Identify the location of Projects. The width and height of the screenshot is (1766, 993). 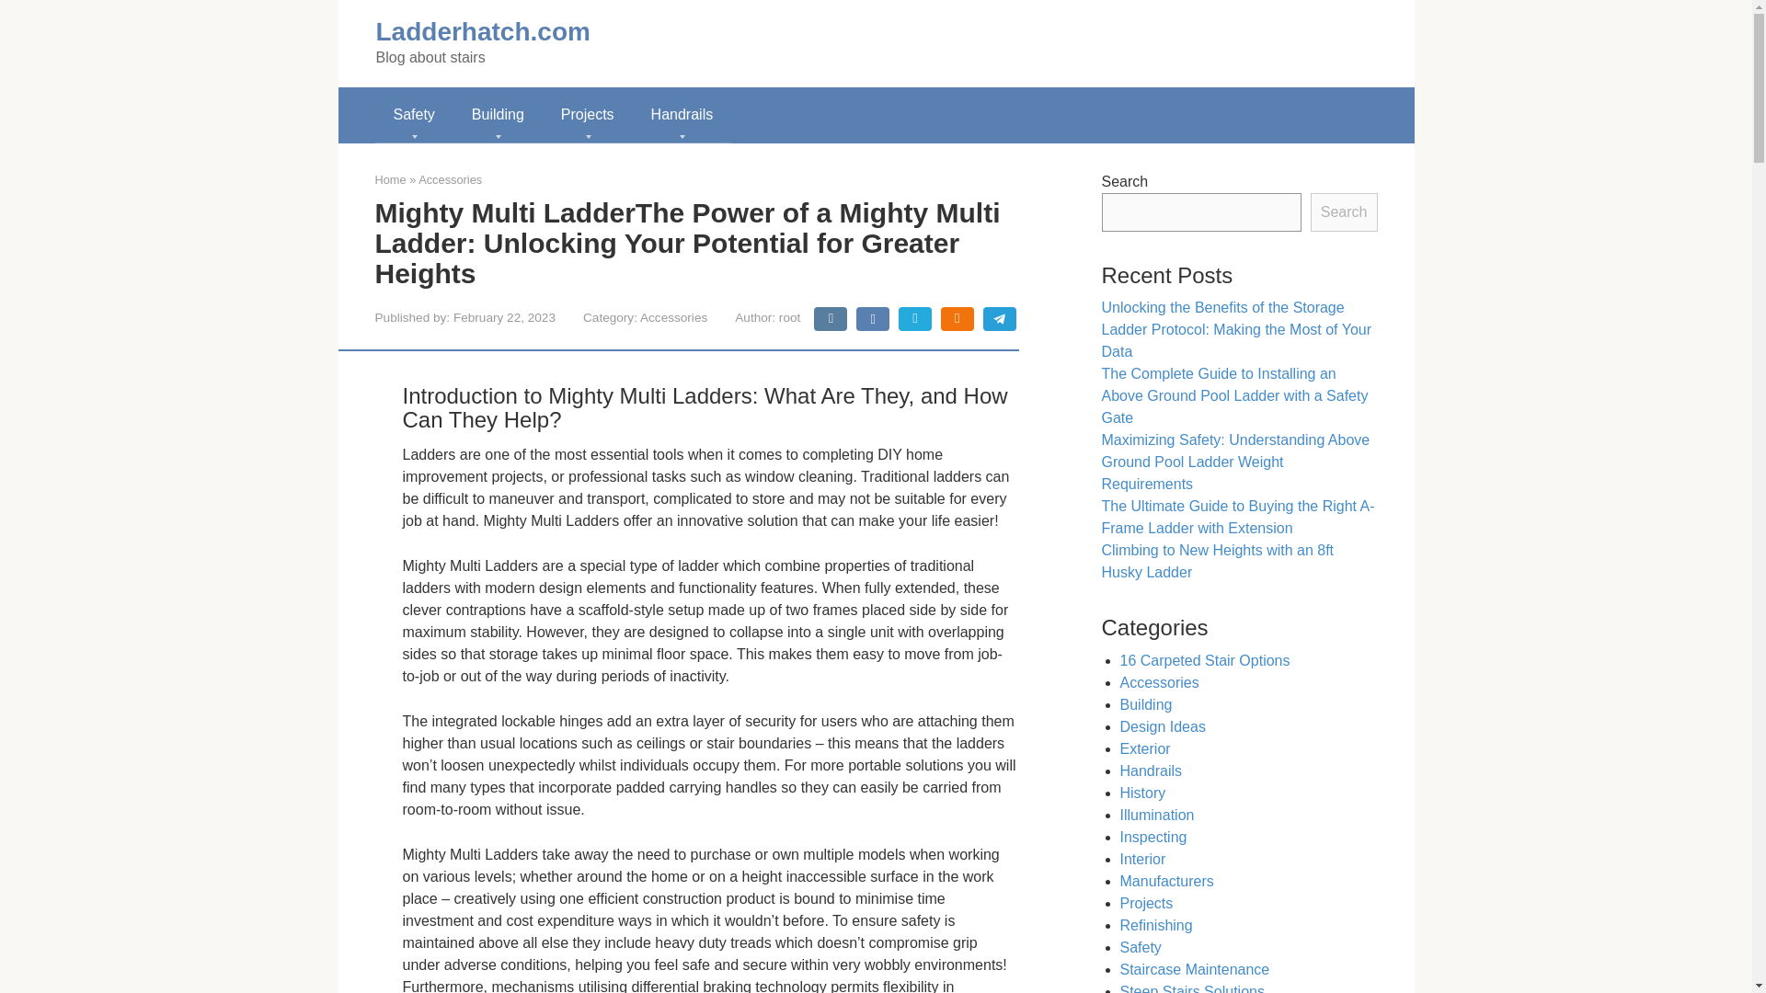
(587, 115).